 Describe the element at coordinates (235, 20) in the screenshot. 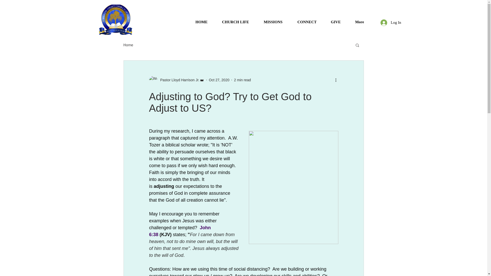

I see `CHURCH LIFE` at that location.